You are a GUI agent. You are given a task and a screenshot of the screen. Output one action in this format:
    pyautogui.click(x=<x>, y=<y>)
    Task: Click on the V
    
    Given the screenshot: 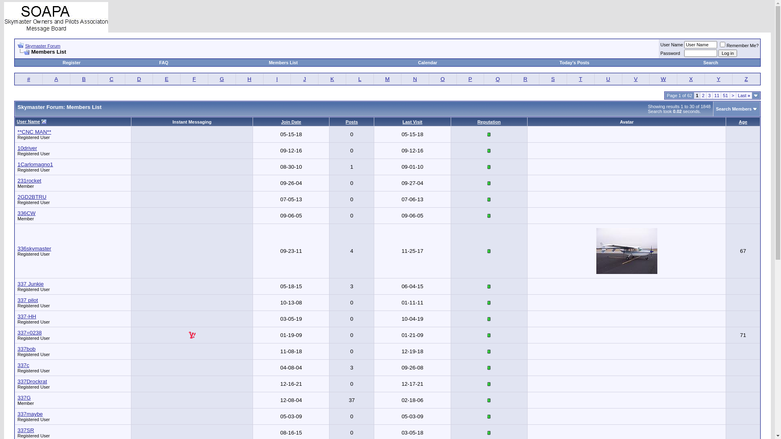 What is the action you would take?
    pyautogui.click(x=636, y=79)
    